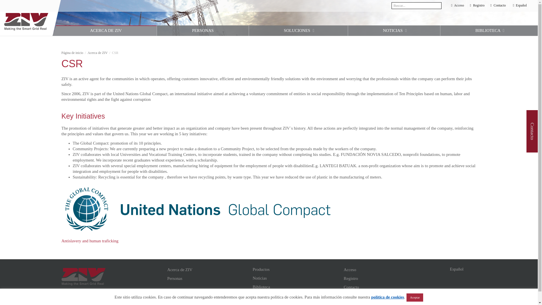  What do you see at coordinates (394, 30) in the screenshot?
I see `NOTICIAS` at bounding box center [394, 30].